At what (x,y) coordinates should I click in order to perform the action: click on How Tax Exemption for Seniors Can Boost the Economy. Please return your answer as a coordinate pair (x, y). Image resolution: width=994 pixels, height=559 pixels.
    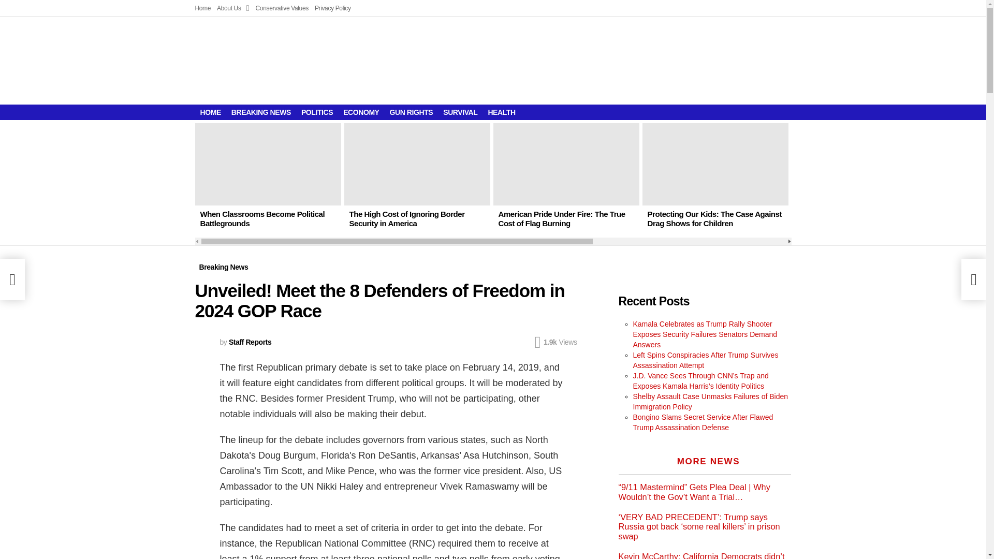
    Looking at the image, I should click on (858, 218).